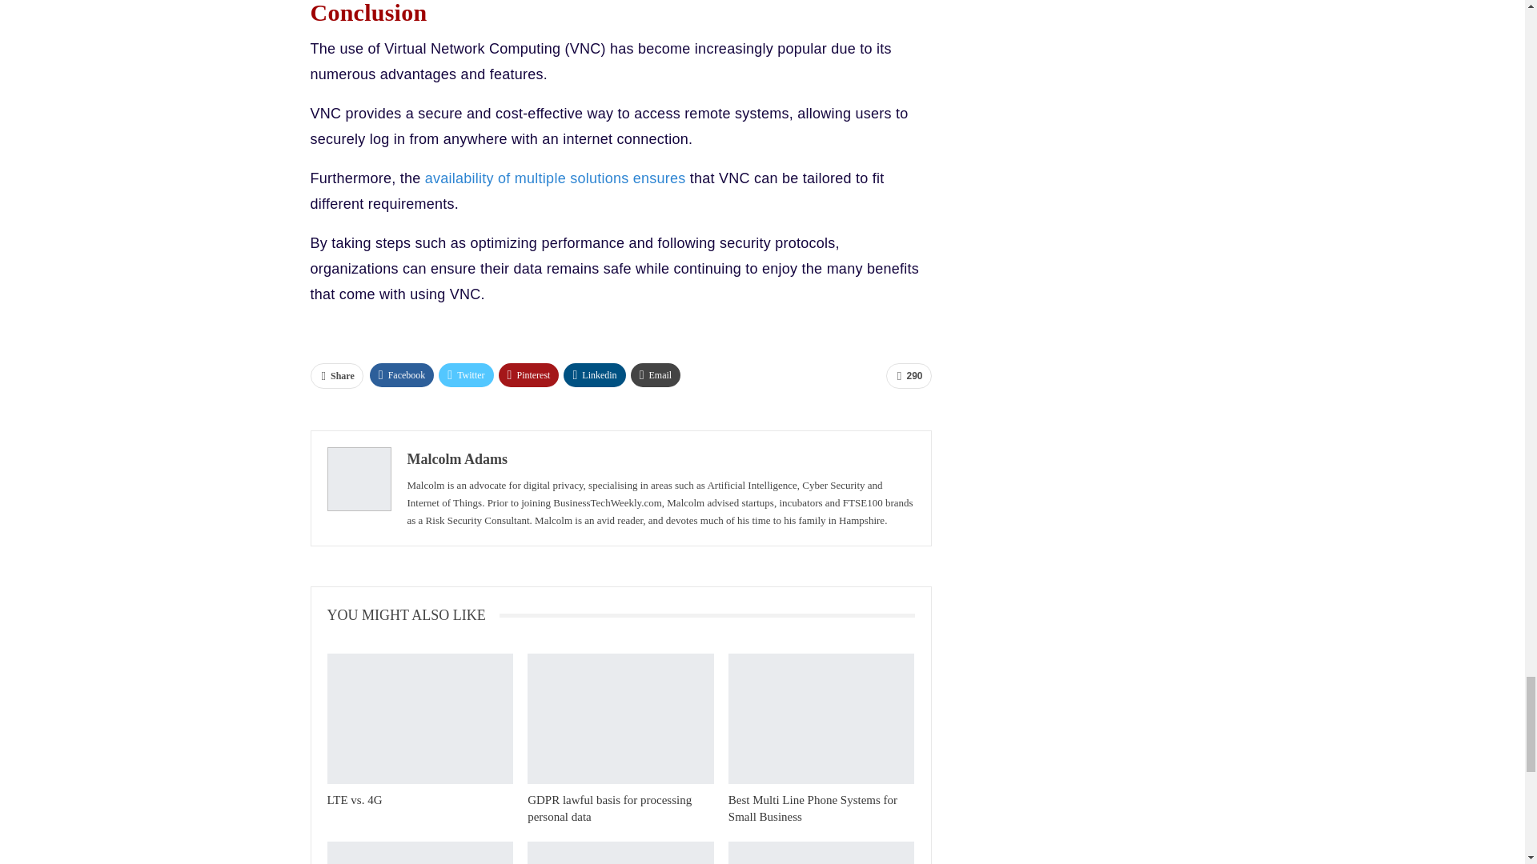  Describe the element at coordinates (419, 718) in the screenshot. I see `LTE vs. 4G` at that location.